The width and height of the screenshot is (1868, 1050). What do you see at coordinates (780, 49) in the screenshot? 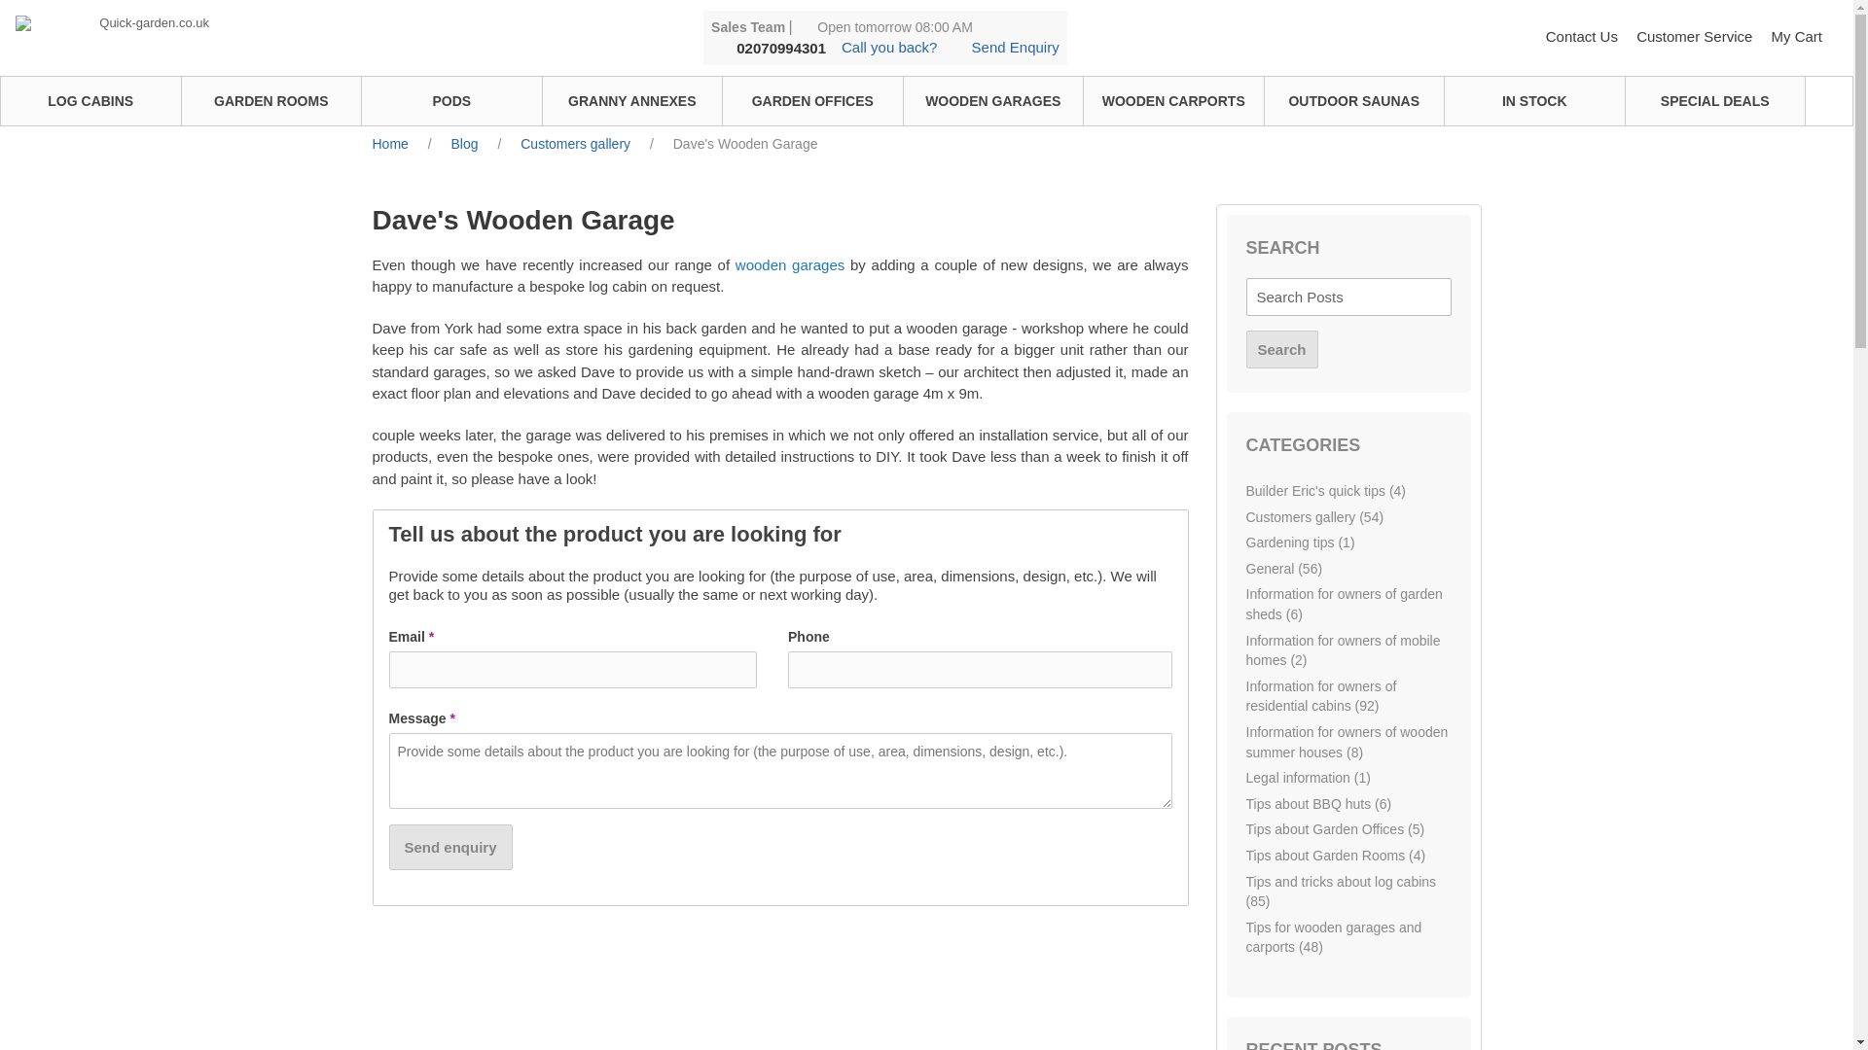
I see `02070994301` at bounding box center [780, 49].